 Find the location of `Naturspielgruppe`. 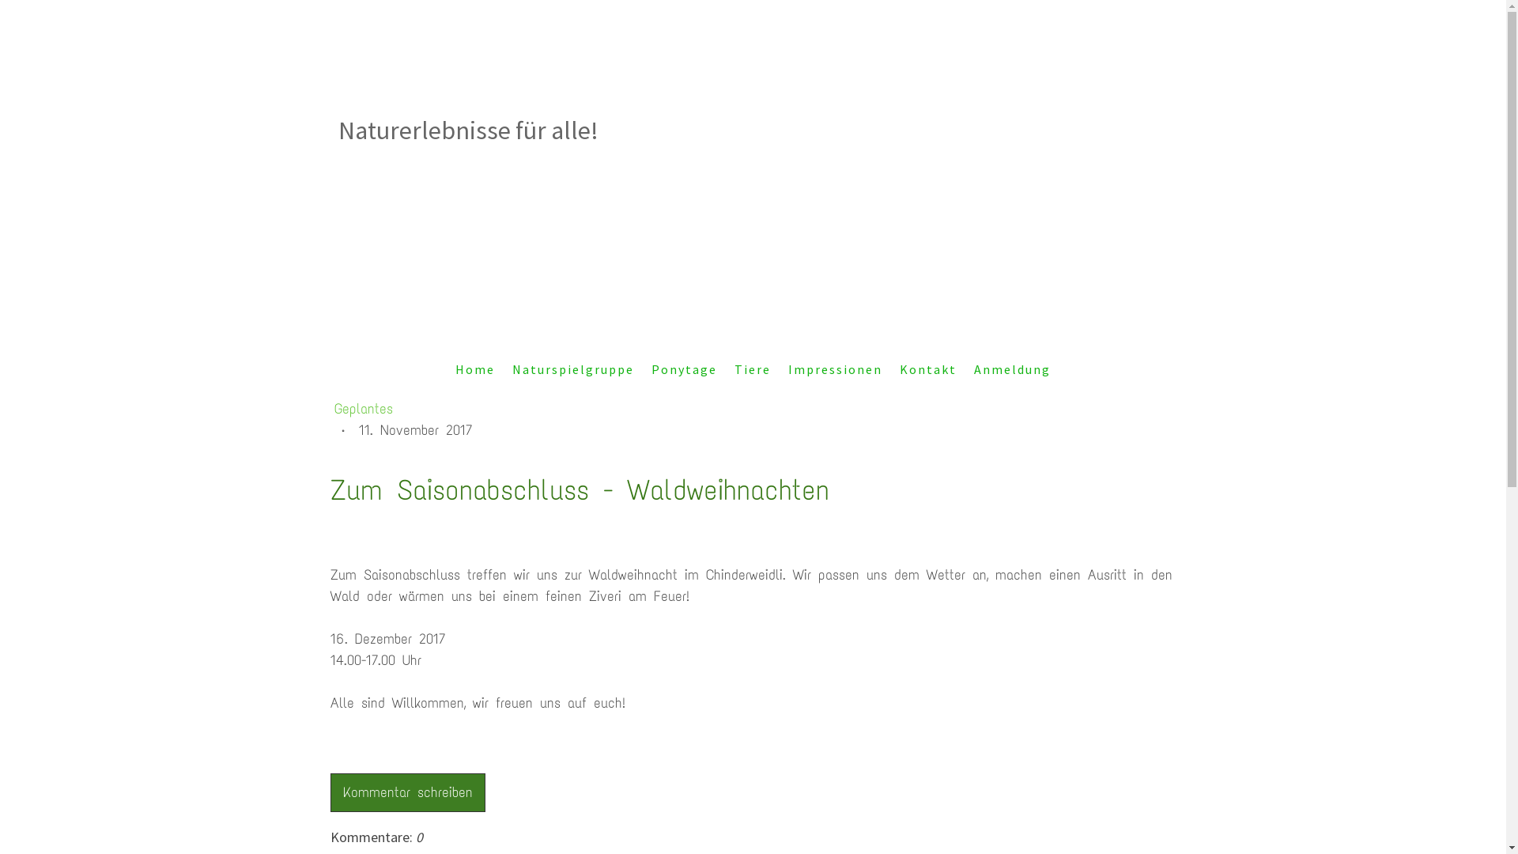

Naturspielgruppe is located at coordinates (573, 369).